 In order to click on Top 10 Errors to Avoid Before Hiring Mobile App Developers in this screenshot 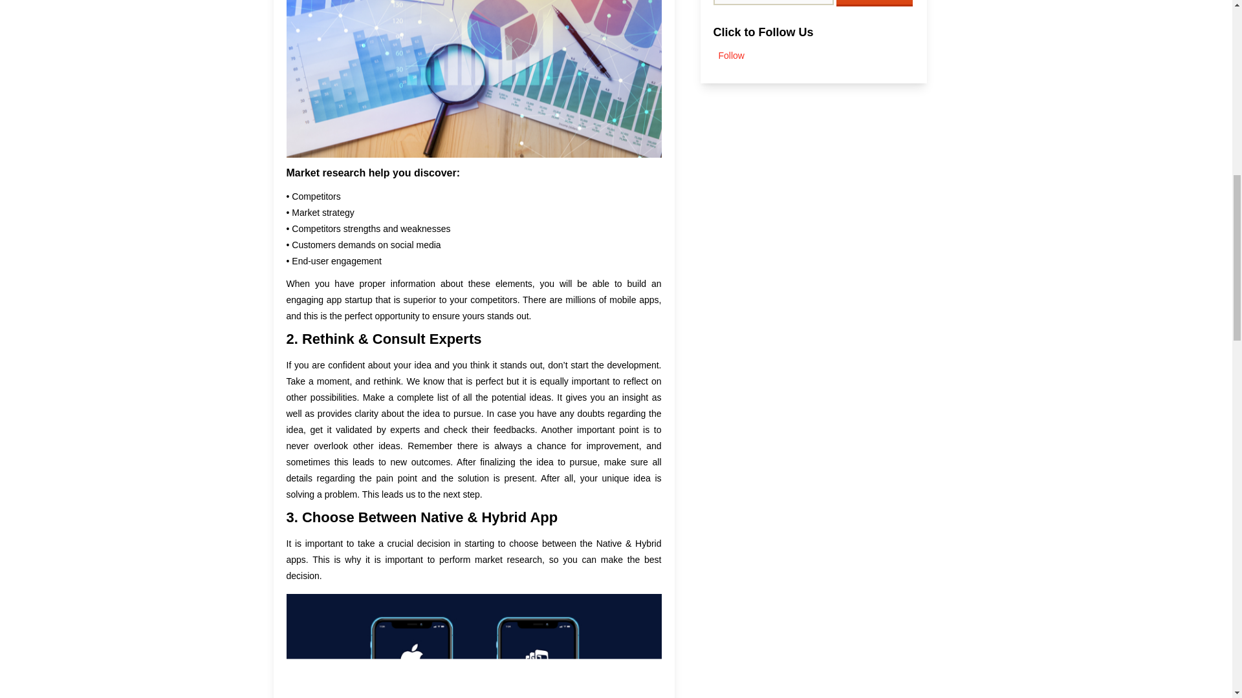, I will do `click(867, 520)`.